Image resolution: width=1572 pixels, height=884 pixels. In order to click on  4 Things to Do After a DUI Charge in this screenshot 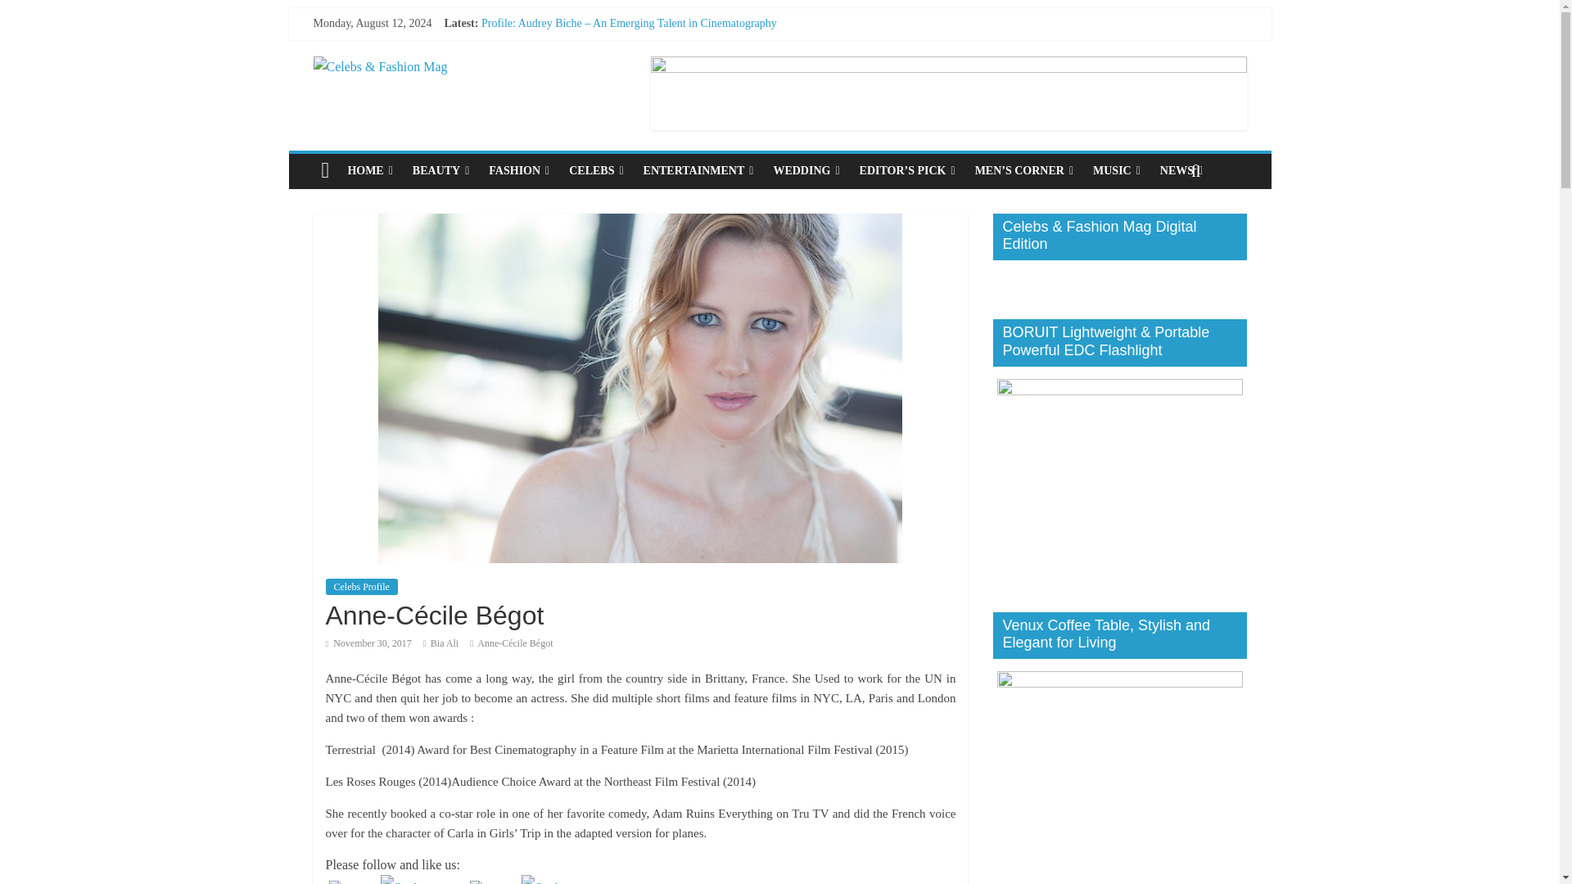, I will do `click(563, 60)`.